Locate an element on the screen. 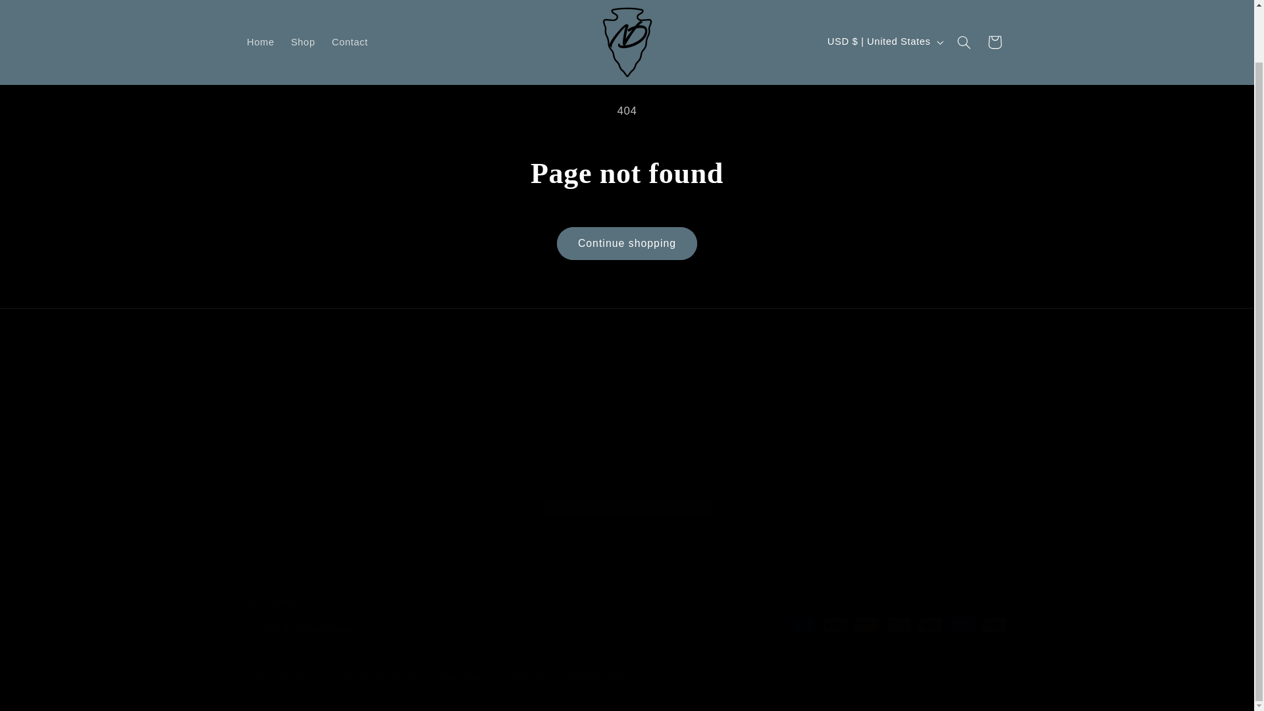 The height and width of the screenshot is (711, 1264). Refund policy is located at coordinates (461, 677).